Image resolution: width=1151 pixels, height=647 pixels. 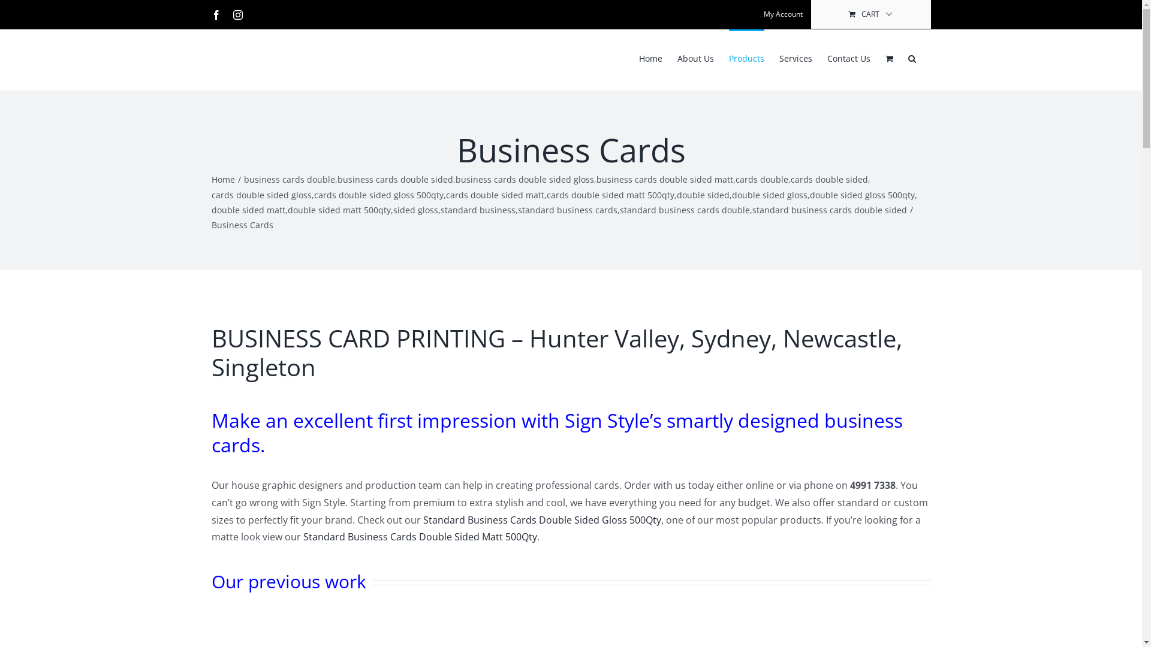 What do you see at coordinates (651, 58) in the screenshot?
I see `Home` at bounding box center [651, 58].